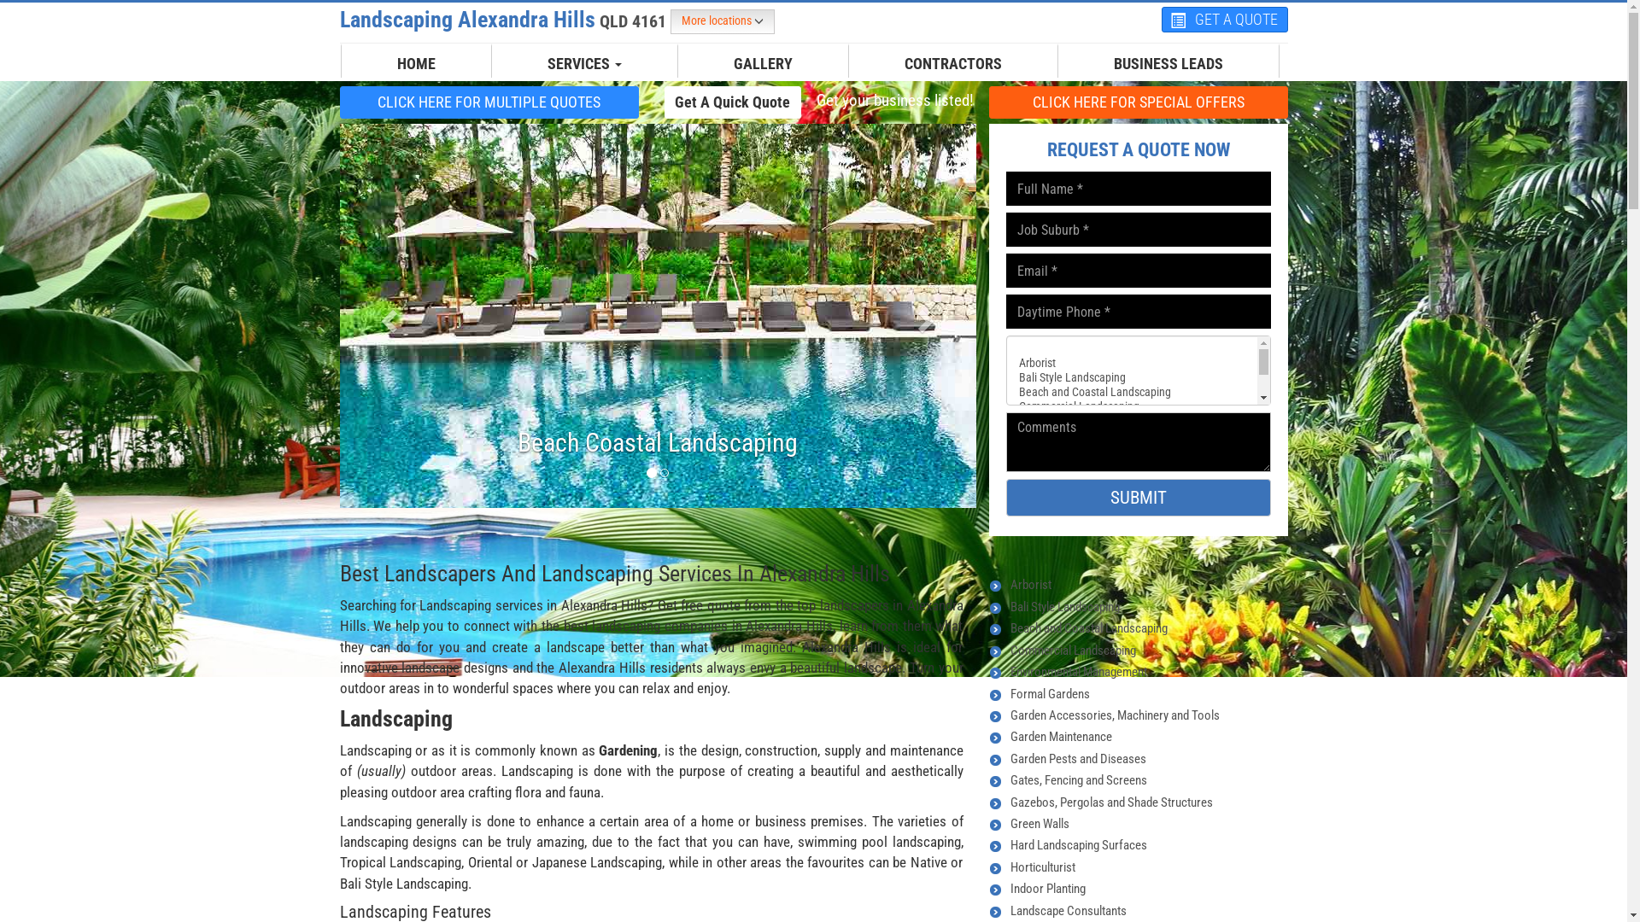 The height and width of the screenshot is (922, 1640). What do you see at coordinates (1039, 824) in the screenshot?
I see `Green Walls` at bounding box center [1039, 824].